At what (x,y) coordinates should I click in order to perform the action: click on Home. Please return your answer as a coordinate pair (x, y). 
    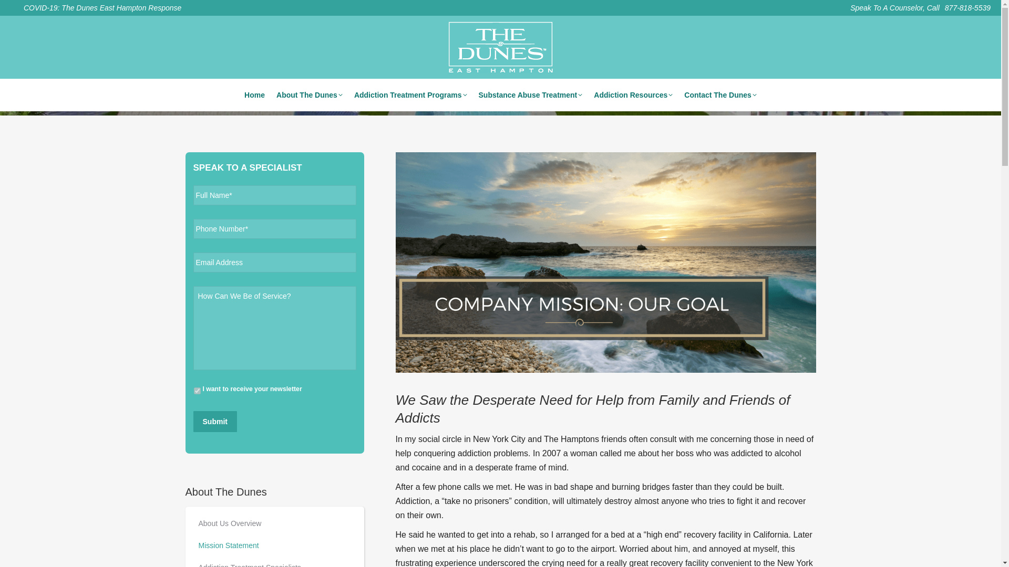
    Looking at the image, I should click on (254, 95).